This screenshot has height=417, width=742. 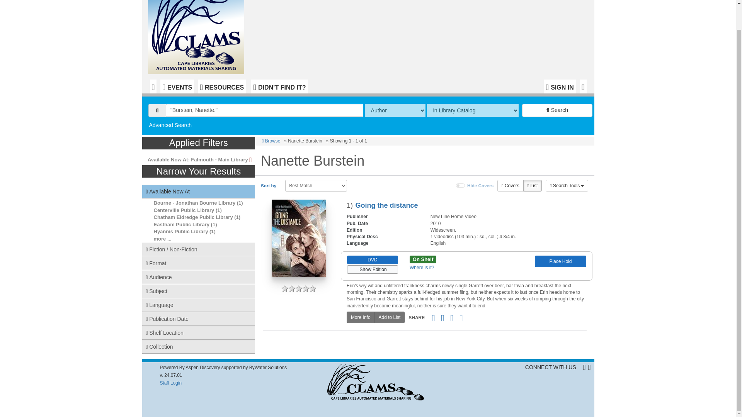 I want to click on on, so click(x=461, y=186).